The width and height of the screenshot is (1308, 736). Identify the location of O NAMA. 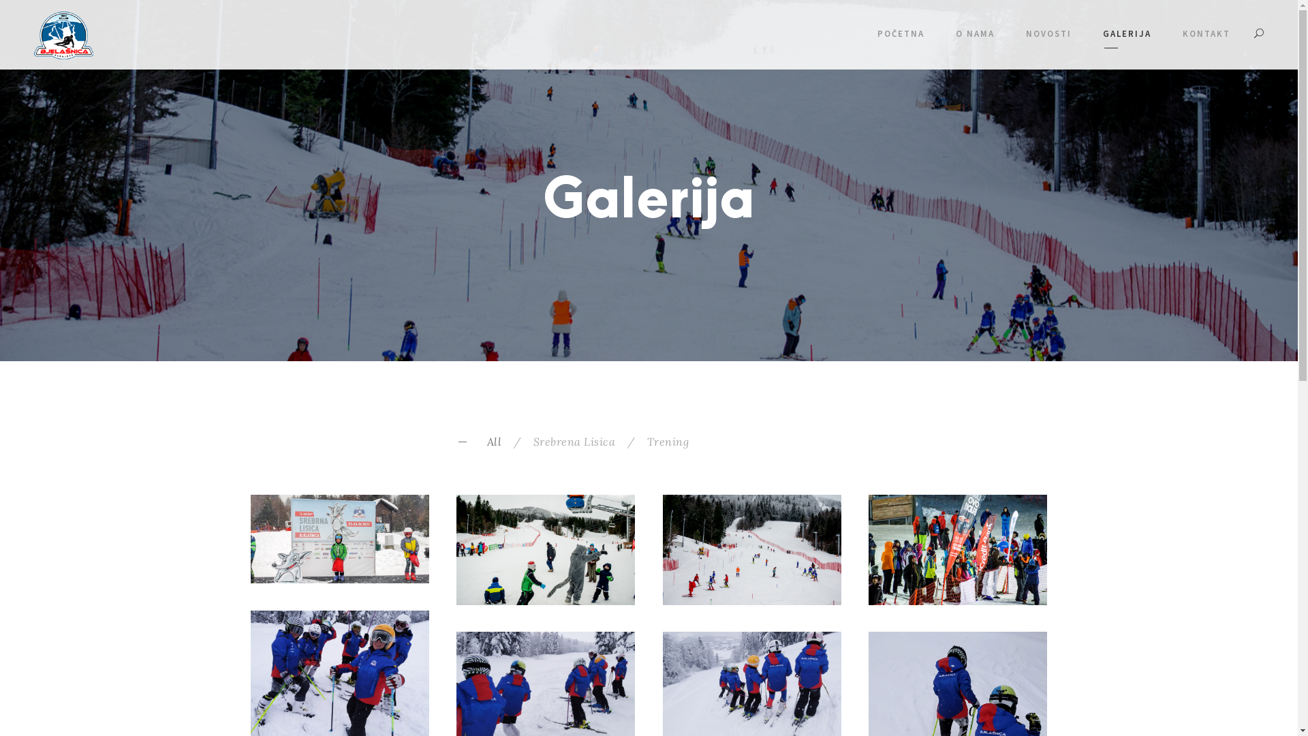
(976, 37).